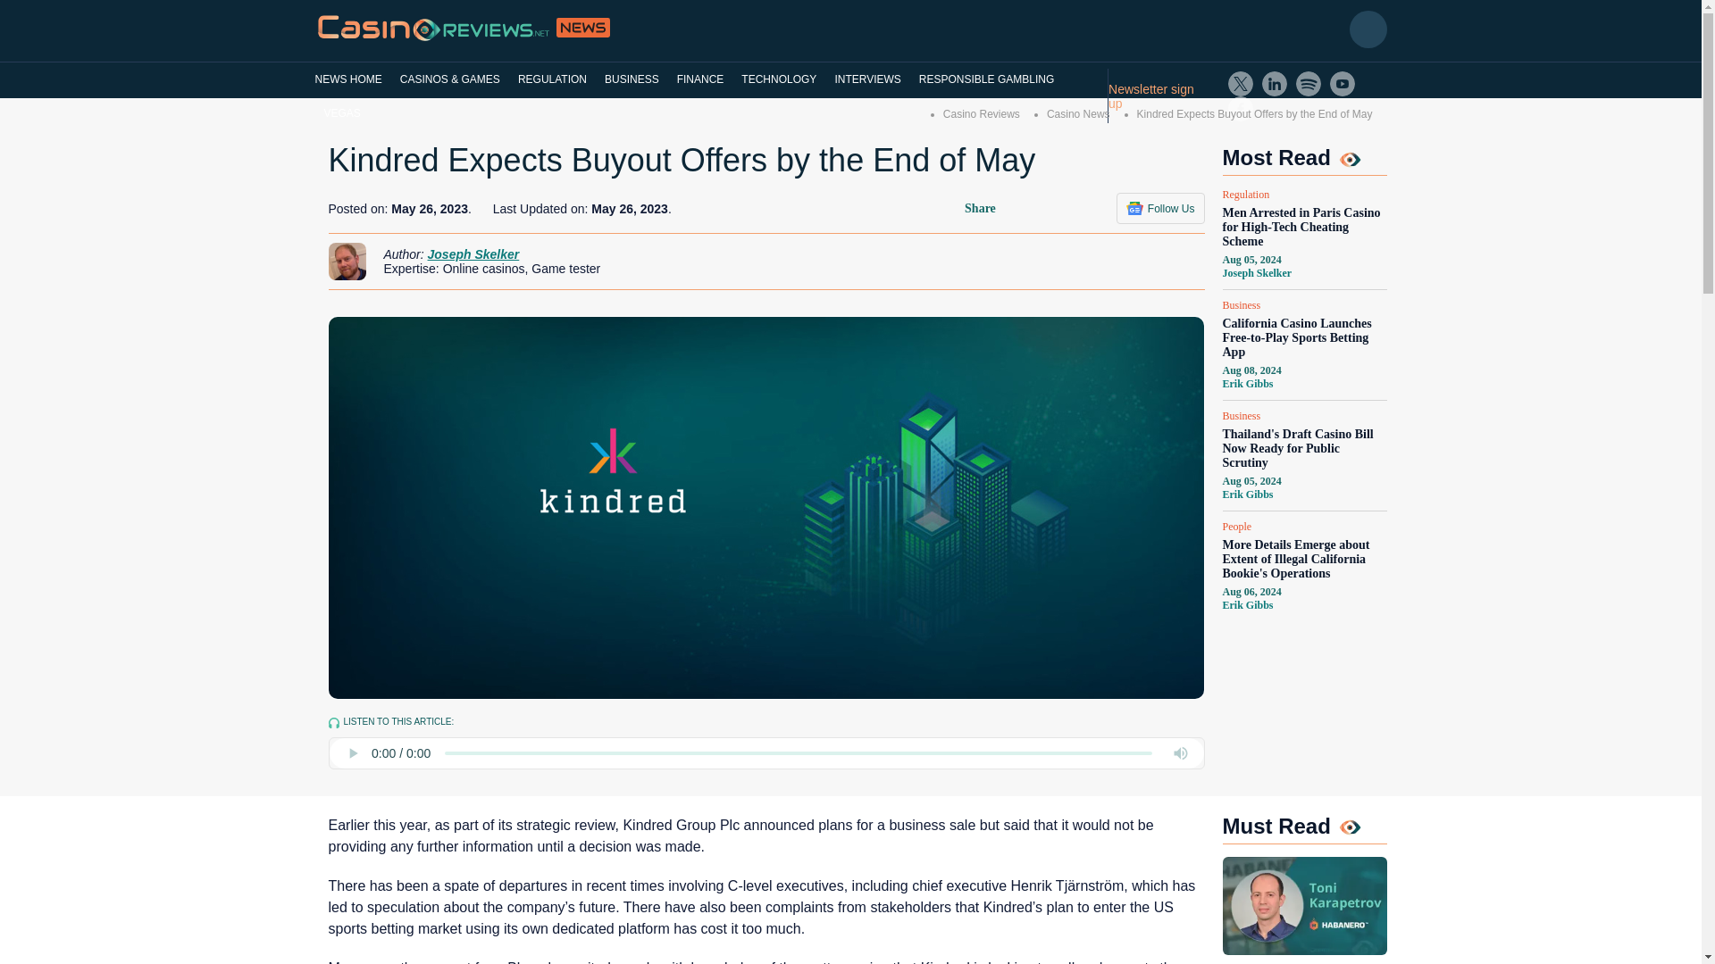  What do you see at coordinates (1308, 84) in the screenshot?
I see `Spotify` at bounding box center [1308, 84].